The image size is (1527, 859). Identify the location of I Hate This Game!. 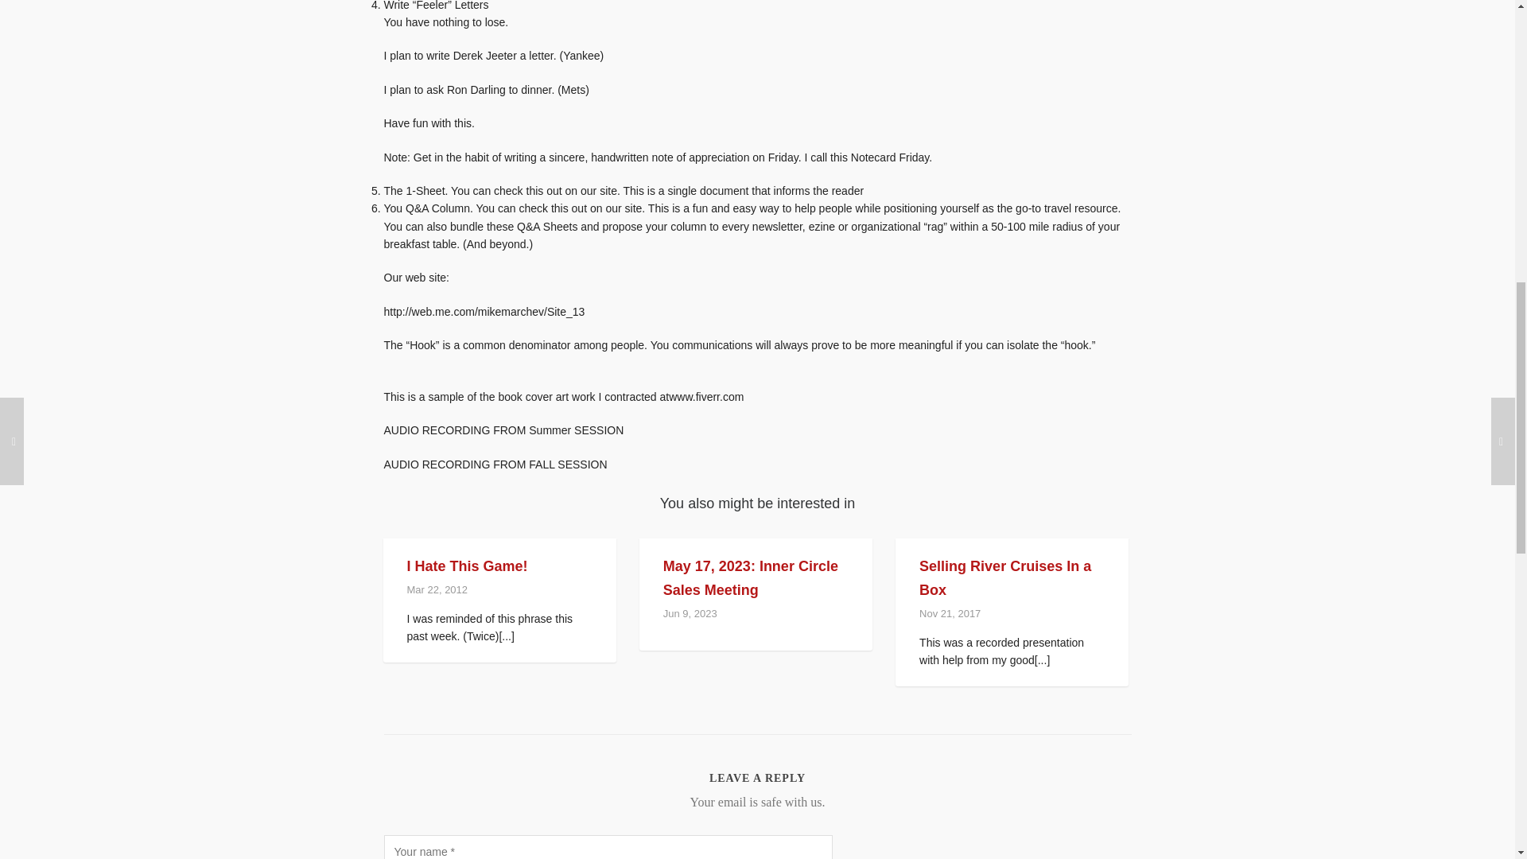
(468, 566).